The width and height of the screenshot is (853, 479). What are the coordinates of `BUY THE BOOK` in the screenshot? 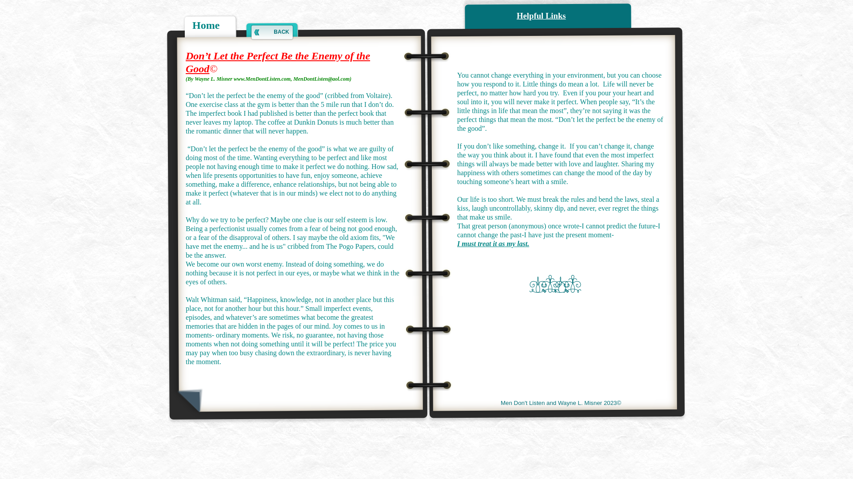 It's located at (302, 430).